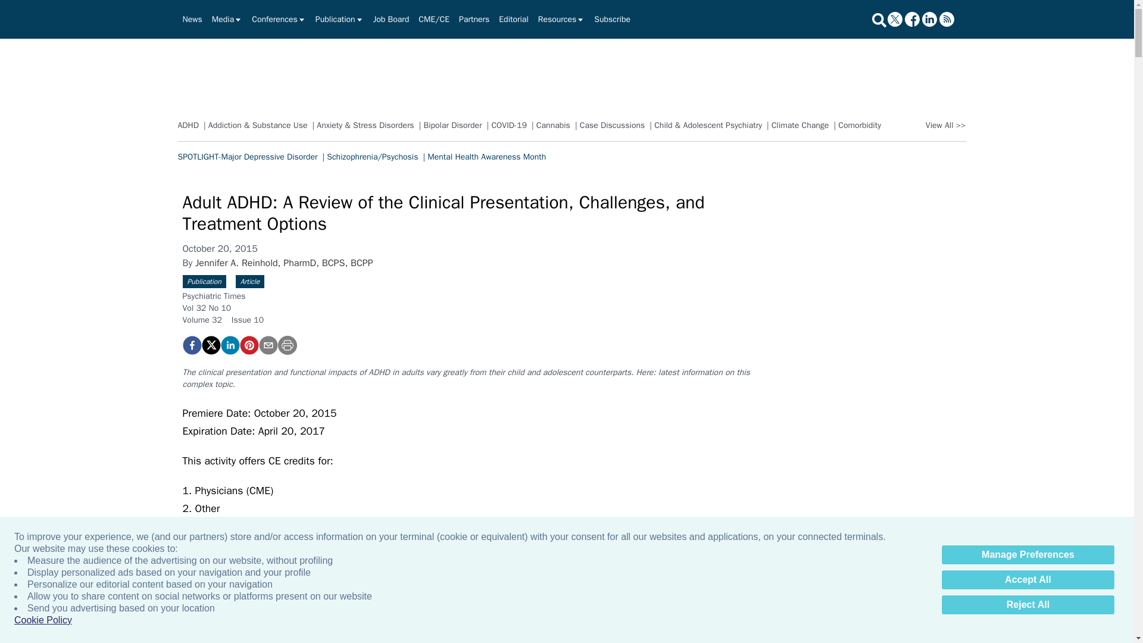  Describe the element at coordinates (1028, 605) in the screenshot. I see `Reject All` at that location.